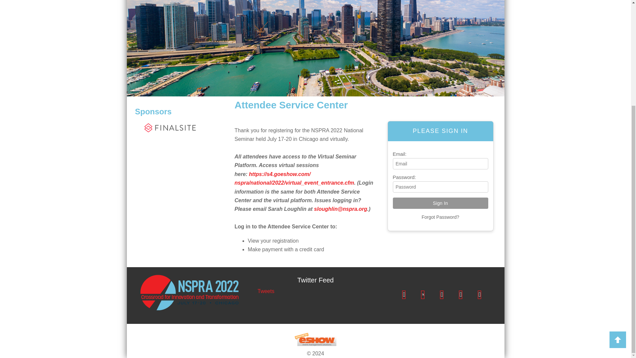 This screenshot has width=636, height=358. What do you see at coordinates (423, 295) in the screenshot?
I see `Twitter` at bounding box center [423, 295].